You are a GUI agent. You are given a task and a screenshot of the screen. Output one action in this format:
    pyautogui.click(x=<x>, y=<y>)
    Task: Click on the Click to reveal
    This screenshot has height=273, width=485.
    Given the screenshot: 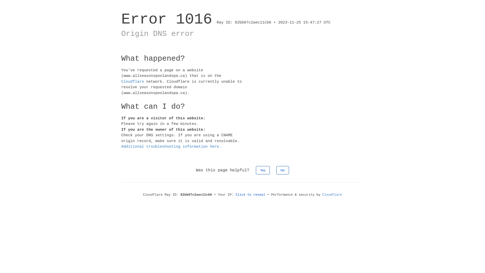 What is the action you would take?
    pyautogui.click(x=251, y=195)
    